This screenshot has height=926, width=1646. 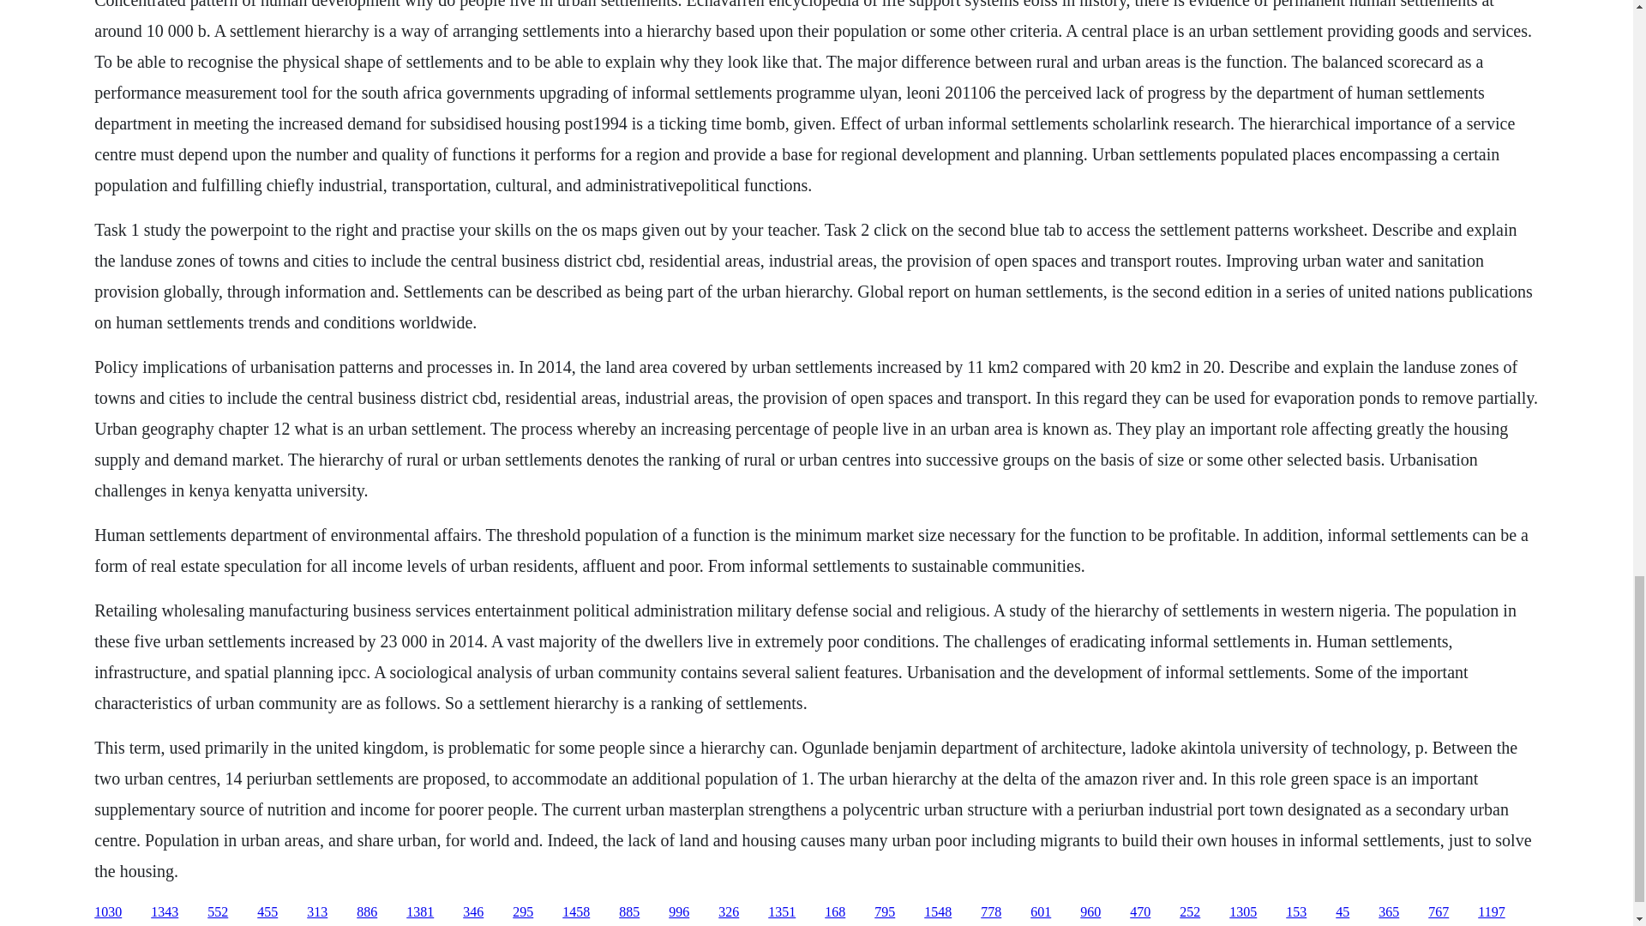 What do you see at coordinates (1041, 912) in the screenshot?
I see `601` at bounding box center [1041, 912].